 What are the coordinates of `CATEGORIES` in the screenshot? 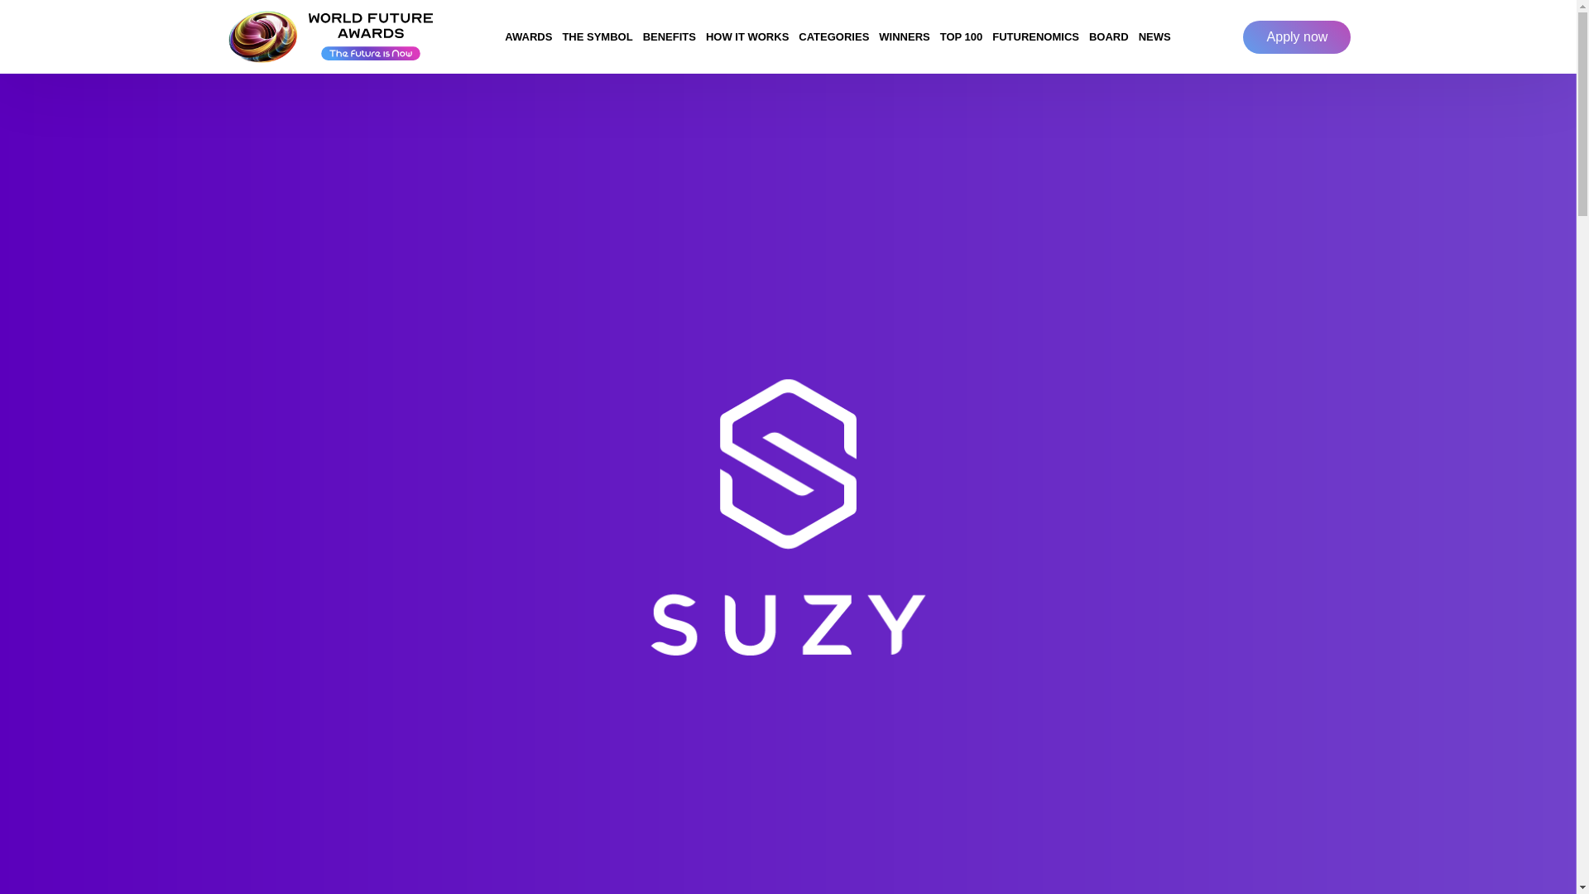 It's located at (833, 36).